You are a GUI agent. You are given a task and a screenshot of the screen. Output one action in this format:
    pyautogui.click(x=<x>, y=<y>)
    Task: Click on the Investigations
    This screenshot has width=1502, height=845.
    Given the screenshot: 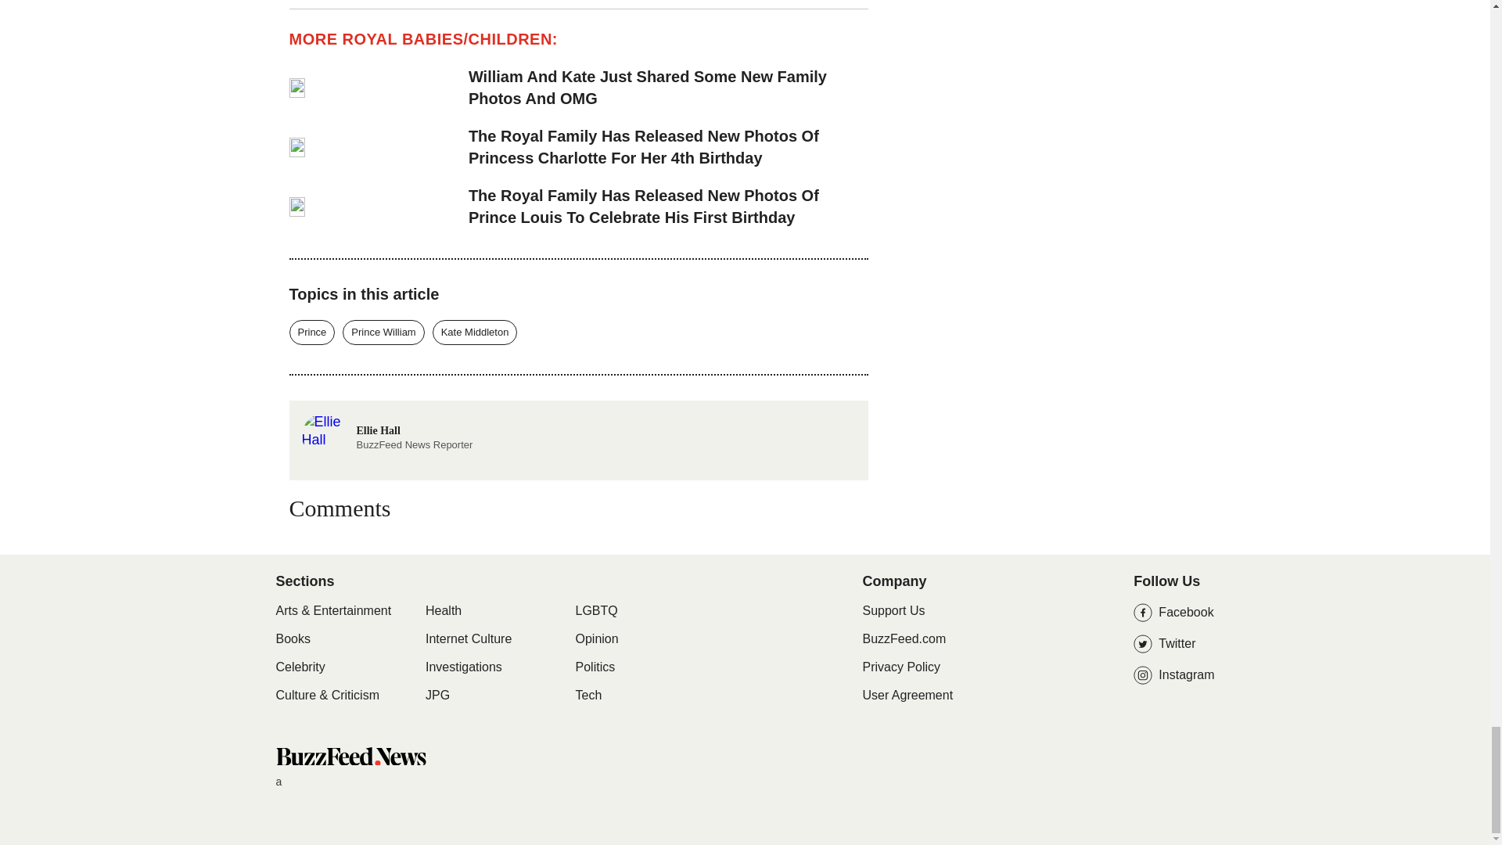 What is the action you would take?
    pyautogui.click(x=312, y=332)
    